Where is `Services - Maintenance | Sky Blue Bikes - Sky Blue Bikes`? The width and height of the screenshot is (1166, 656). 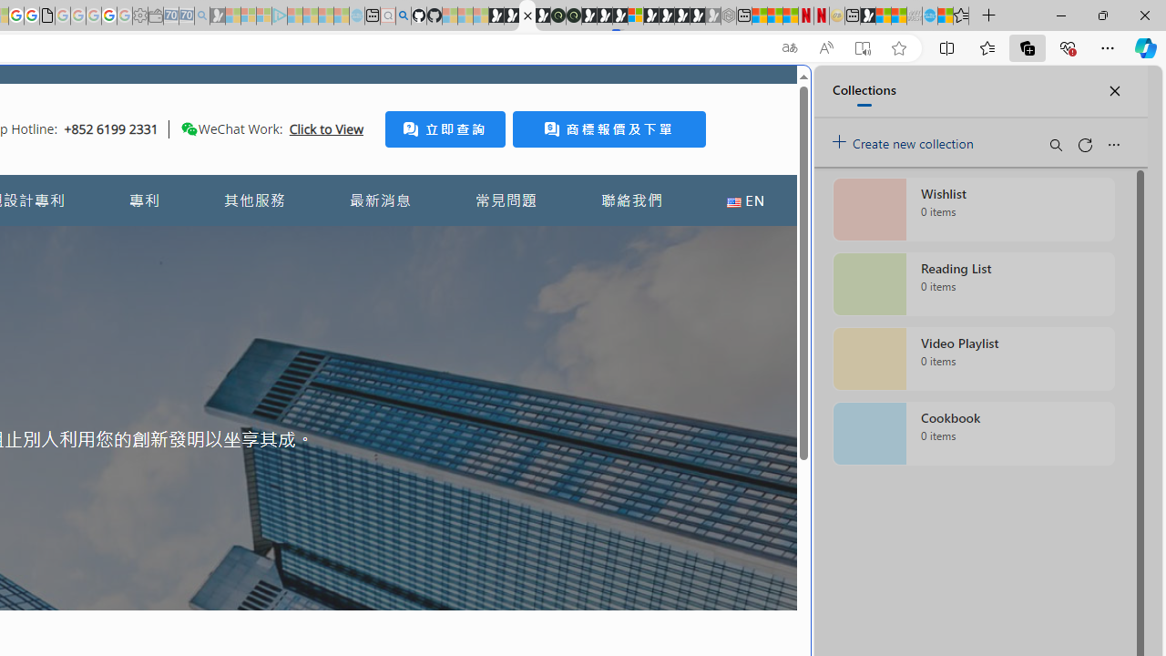 Services - Maintenance | Sky Blue Bikes - Sky Blue Bikes is located at coordinates (929, 16).